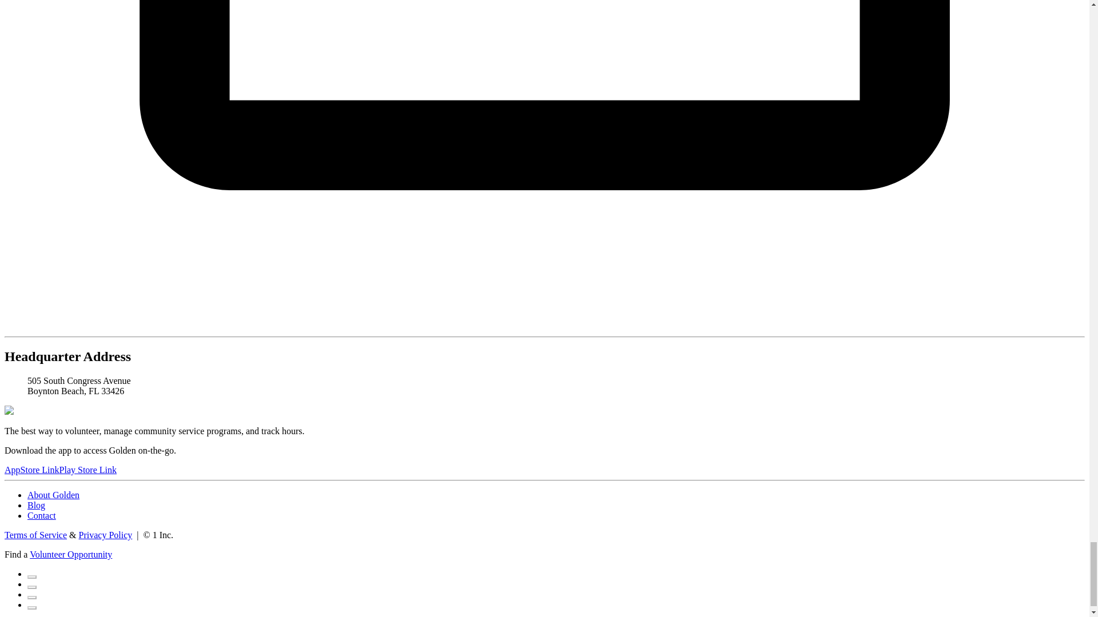  What do you see at coordinates (53, 495) in the screenshot?
I see `About Golden` at bounding box center [53, 495].